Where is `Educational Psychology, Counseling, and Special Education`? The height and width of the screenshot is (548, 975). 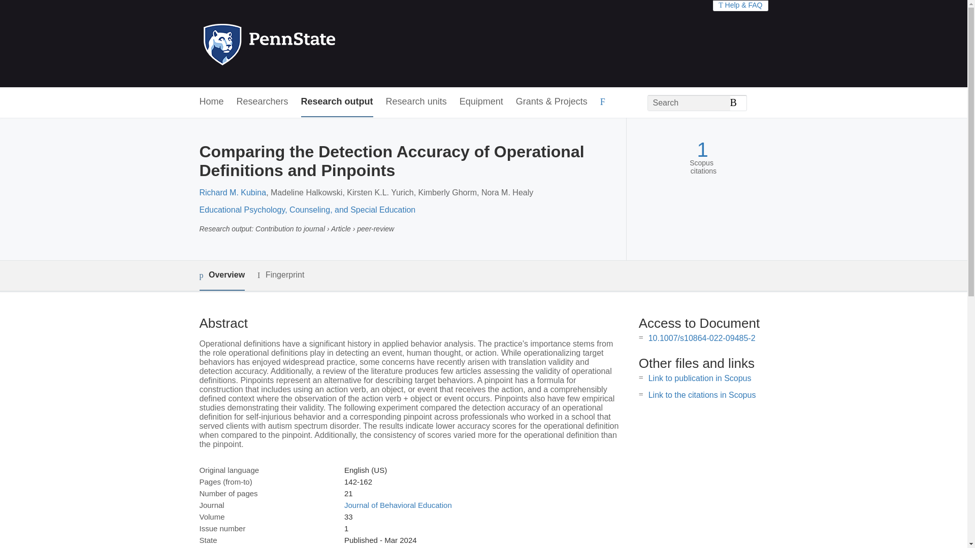 Educational Psychology, Counseling, and Special Education is located at coordinates (307, 210).